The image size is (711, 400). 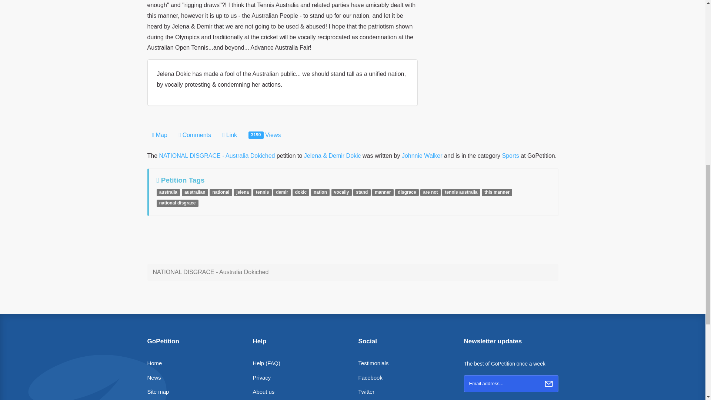 I want to click on manner, so click(x=383, y=191).